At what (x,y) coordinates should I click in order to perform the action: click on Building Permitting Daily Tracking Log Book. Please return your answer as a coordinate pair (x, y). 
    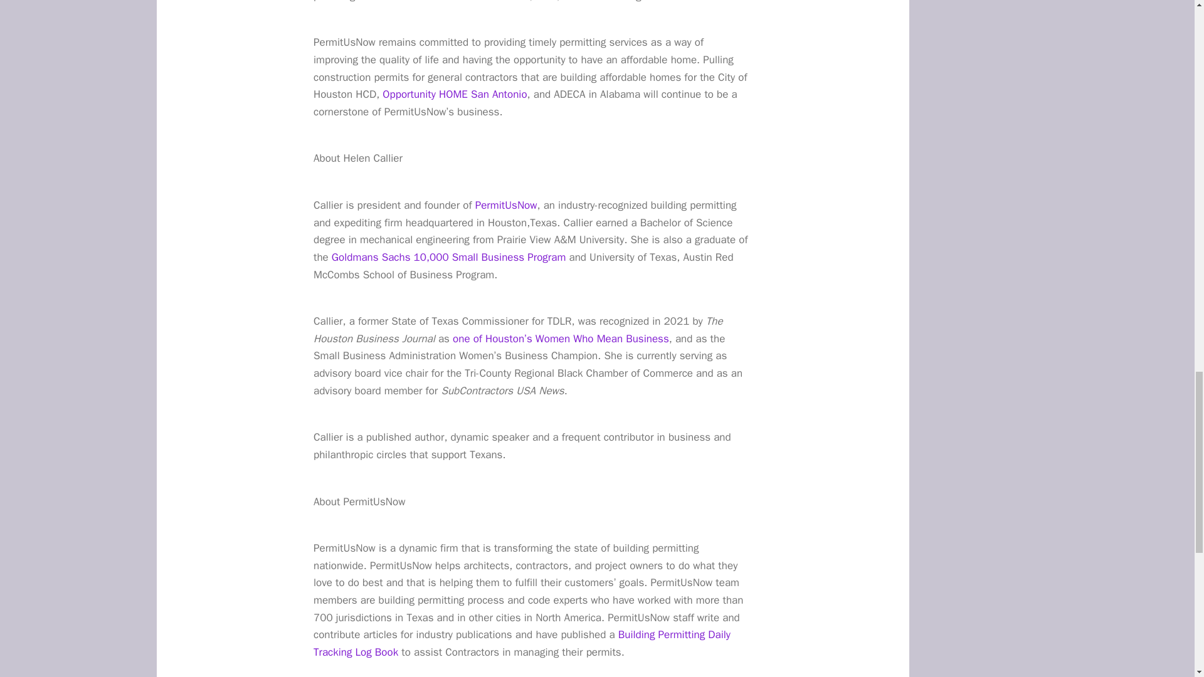
    Looking at the image, I should click on (522, 643).